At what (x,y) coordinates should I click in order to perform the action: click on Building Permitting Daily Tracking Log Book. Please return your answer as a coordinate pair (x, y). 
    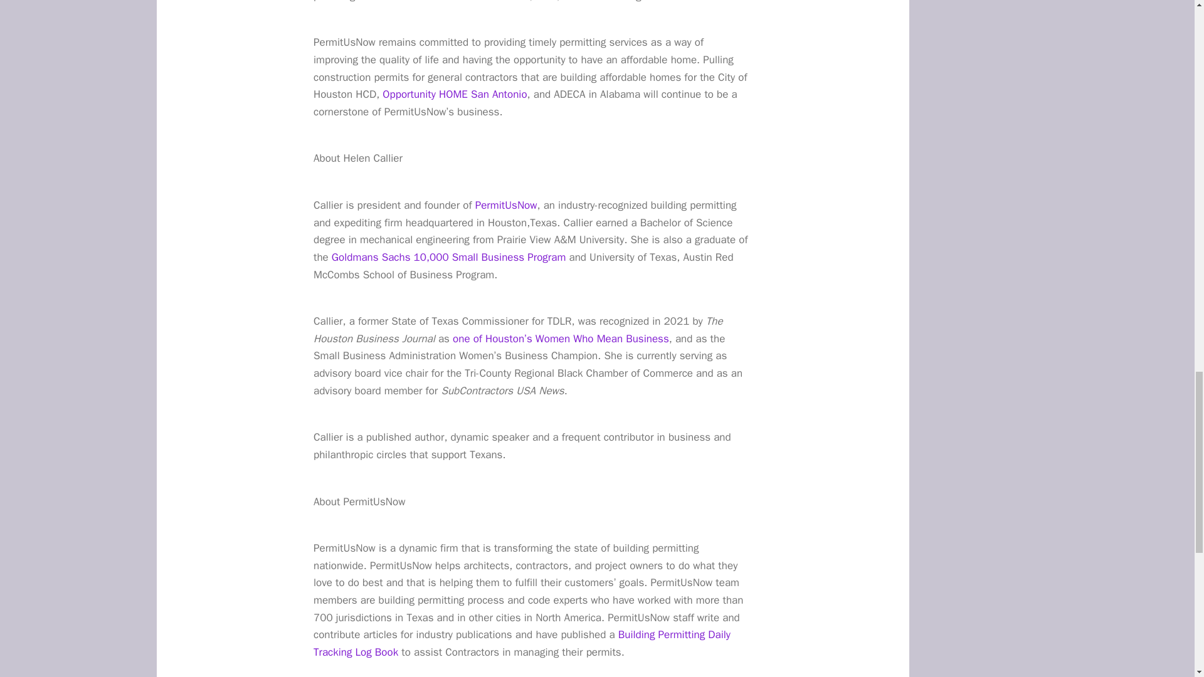
    Looking at the image, I should click on (522, 643).